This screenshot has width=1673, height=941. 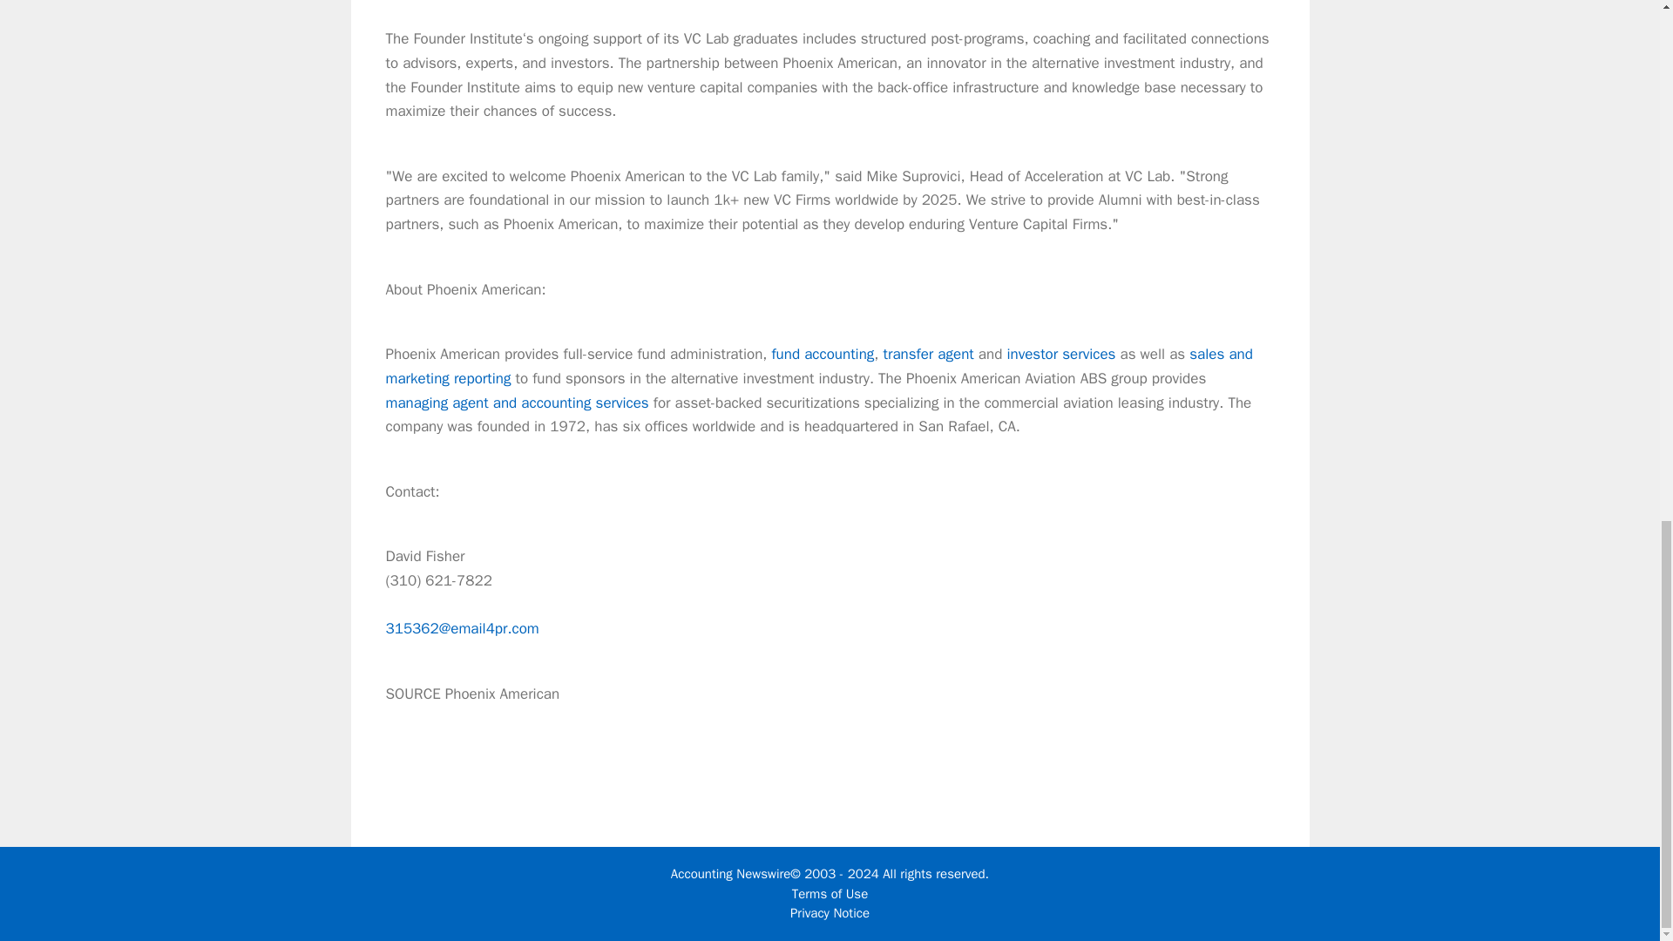 What do you see at coordinates (830, 894) in the screenshot?
I see `Terms of Use` at bounding box center [830, 894].